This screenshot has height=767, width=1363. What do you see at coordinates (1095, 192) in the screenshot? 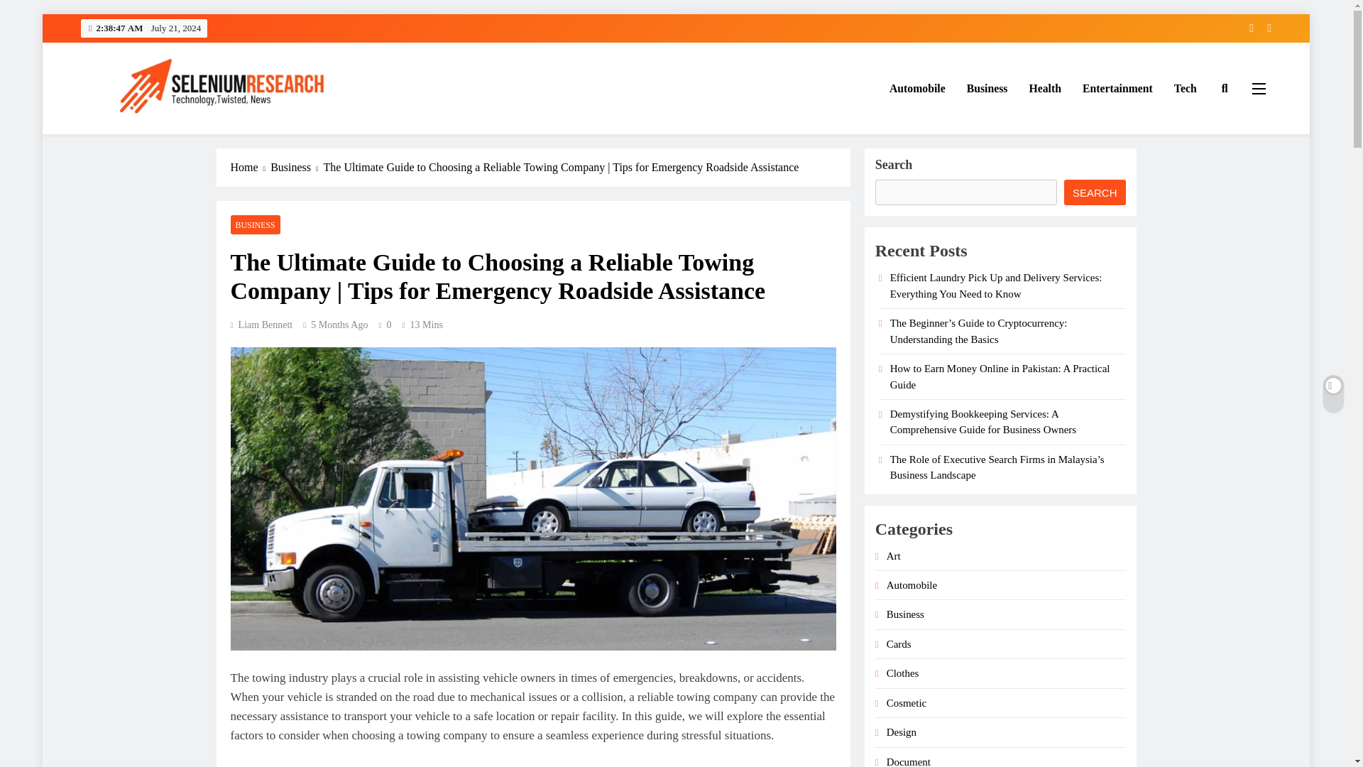
I see `SEARCH` at bounding box center [1095, 192].